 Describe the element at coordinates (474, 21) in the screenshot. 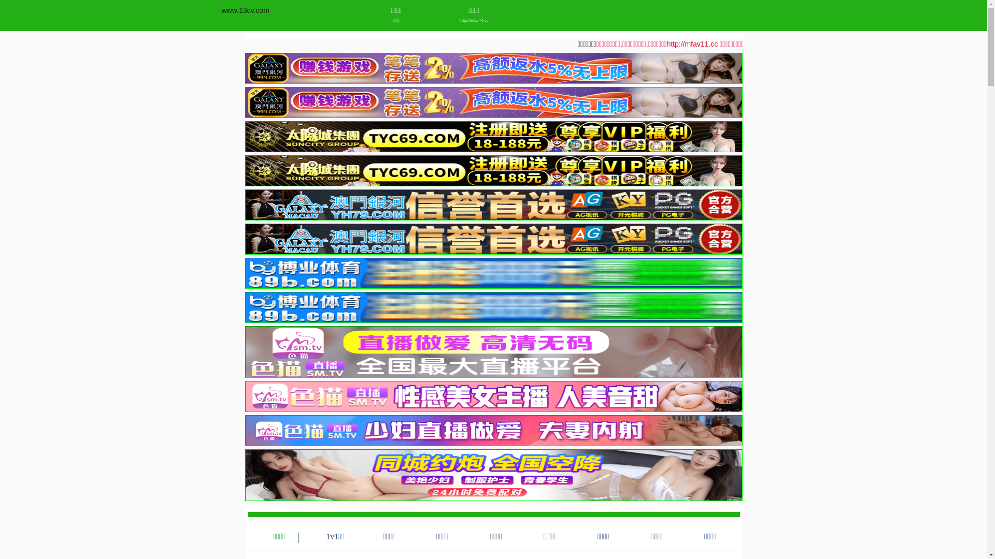

I see `http://mfav44.cc` at that location.